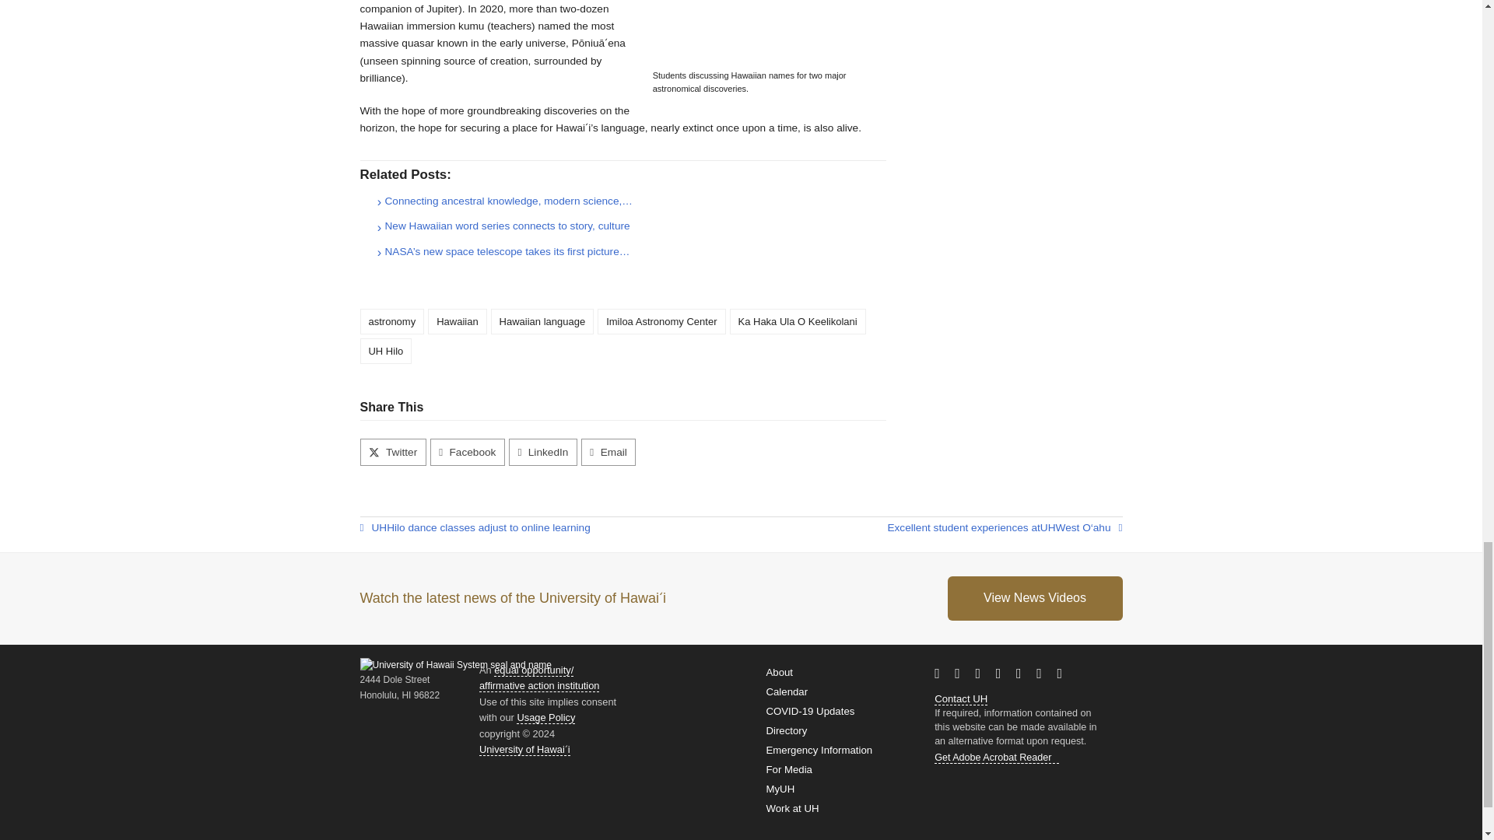  I want to click on University of Hawaii, so click(378, 528).